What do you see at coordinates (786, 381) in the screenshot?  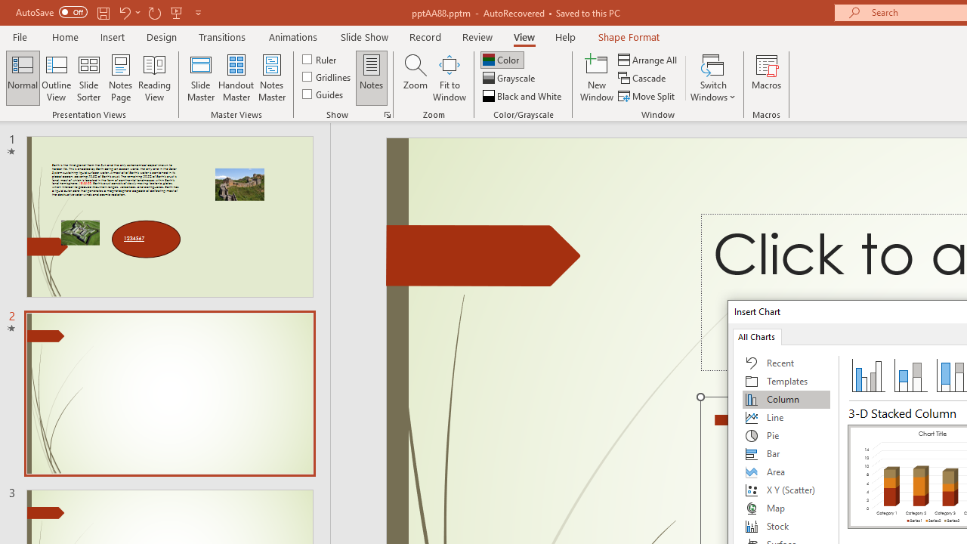 I see `Templates` at bounding box center [786, 381].